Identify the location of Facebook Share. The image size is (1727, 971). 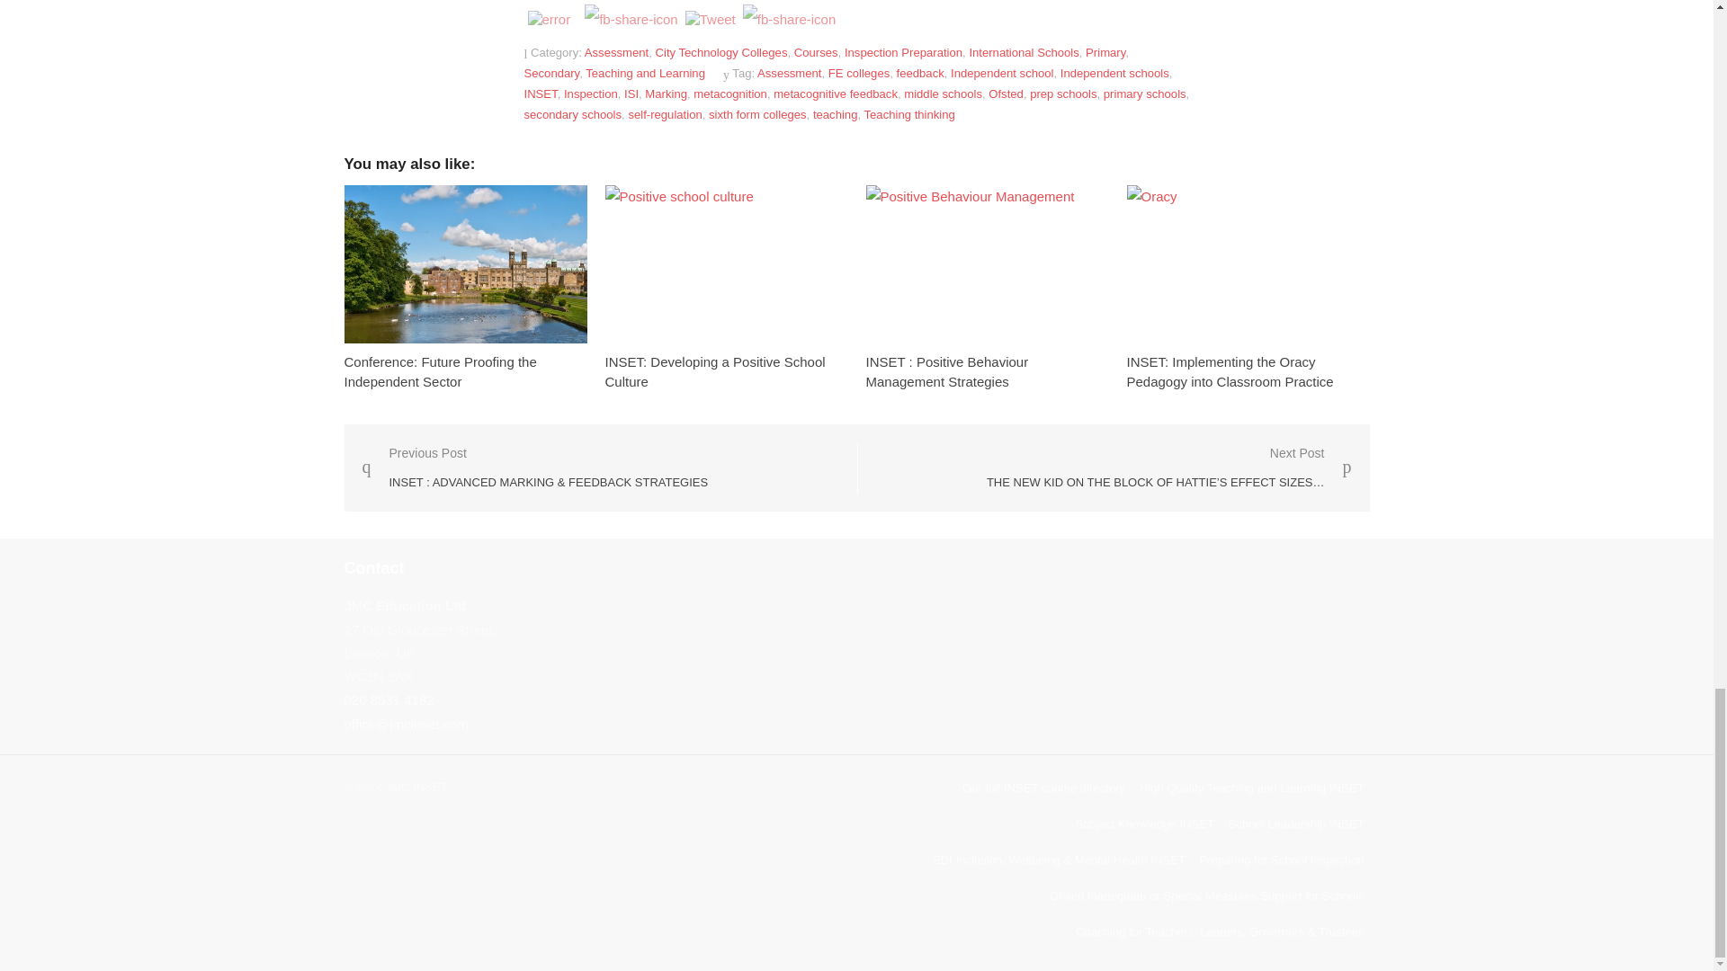
(631, 19).